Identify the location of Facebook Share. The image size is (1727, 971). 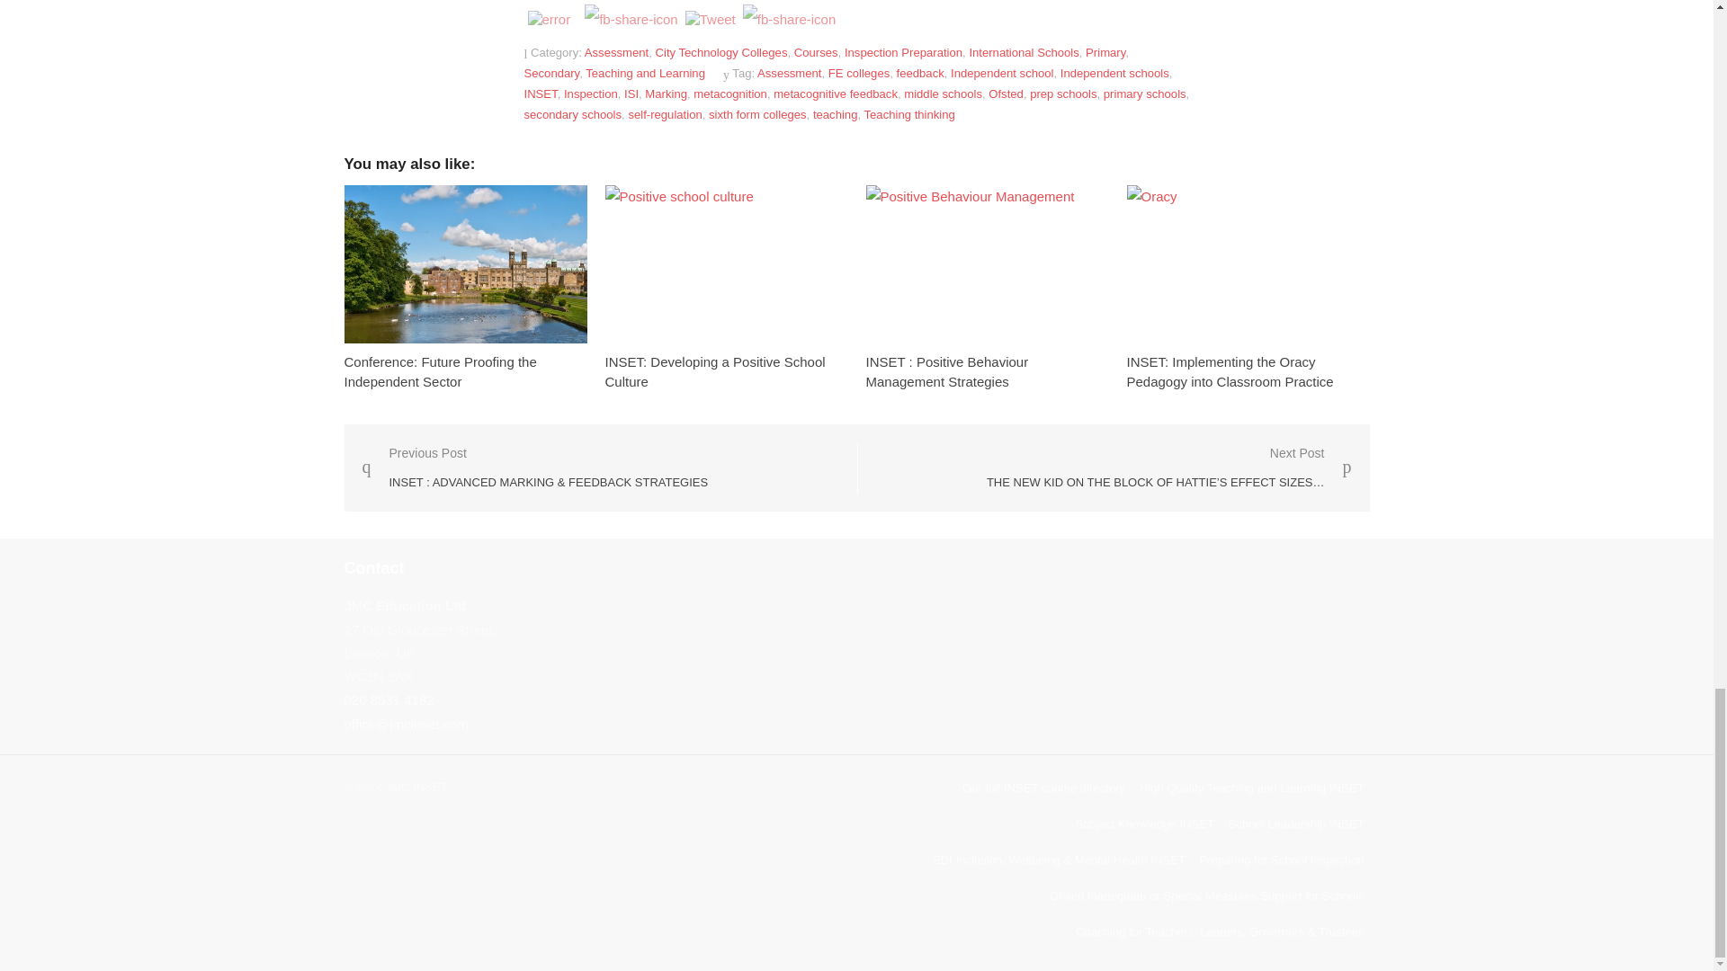
(631, 19).